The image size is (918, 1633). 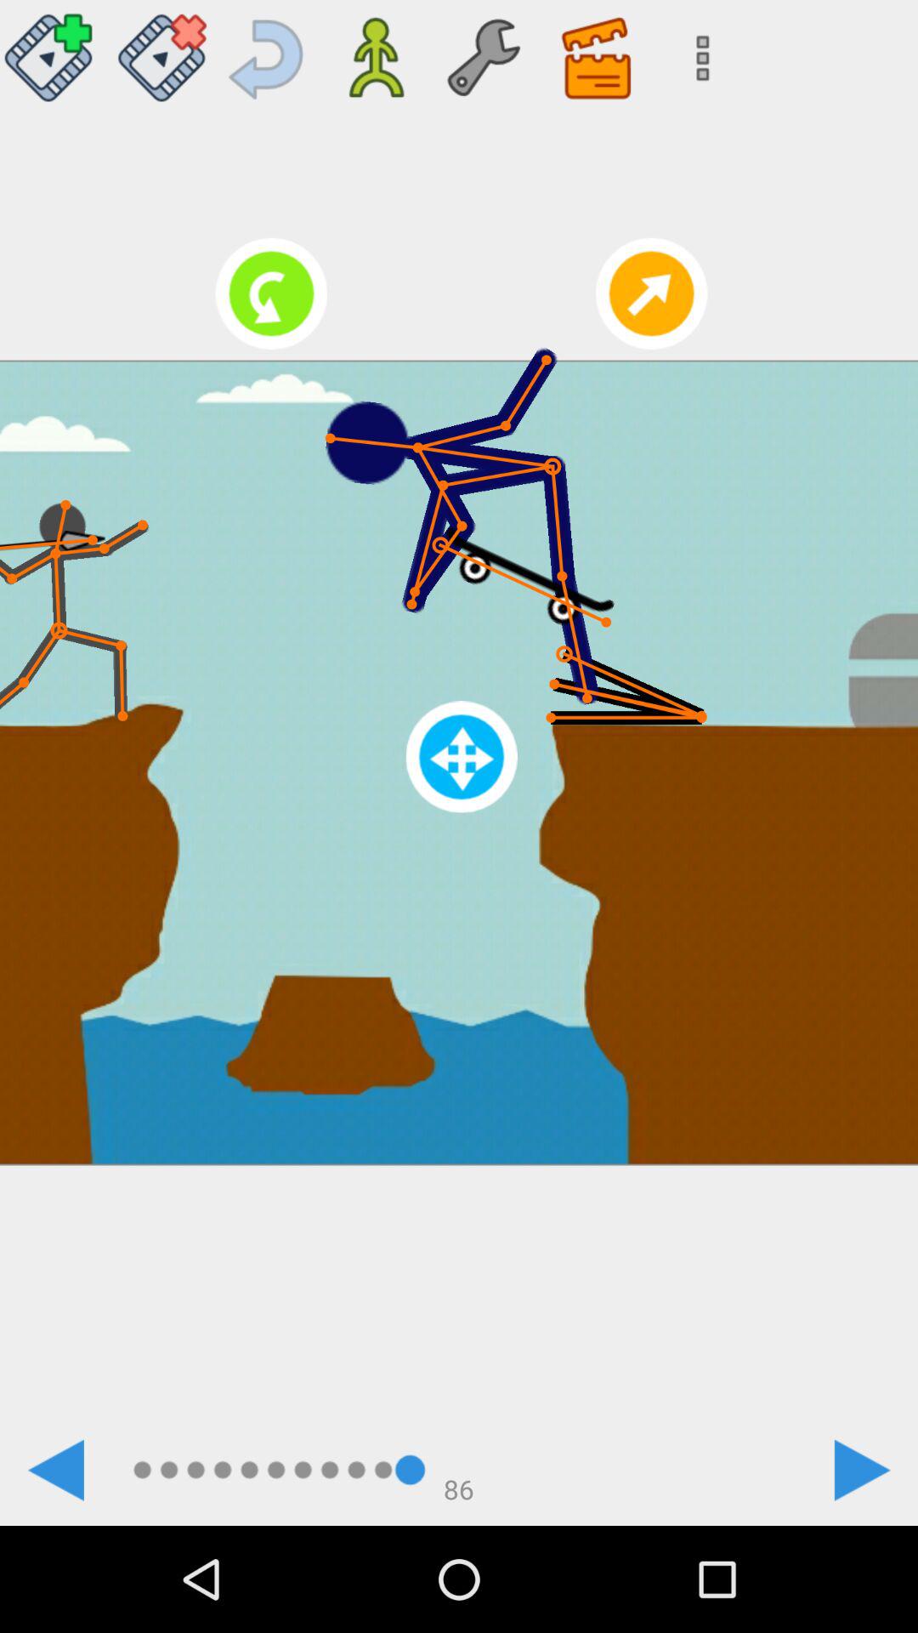 What do you see at coordinates (697, 51) in the screenshot?
I see `show menu options` at bounding box center [697, 51].